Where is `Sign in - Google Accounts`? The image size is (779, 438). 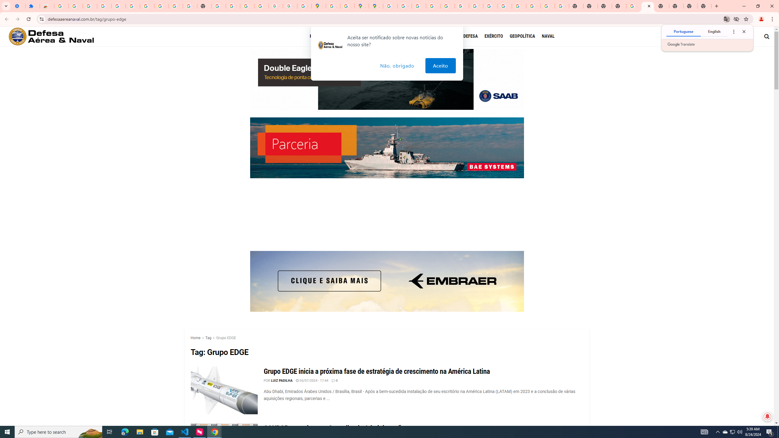 Sign in - Google Accounts is located at coordinates (133, 6).